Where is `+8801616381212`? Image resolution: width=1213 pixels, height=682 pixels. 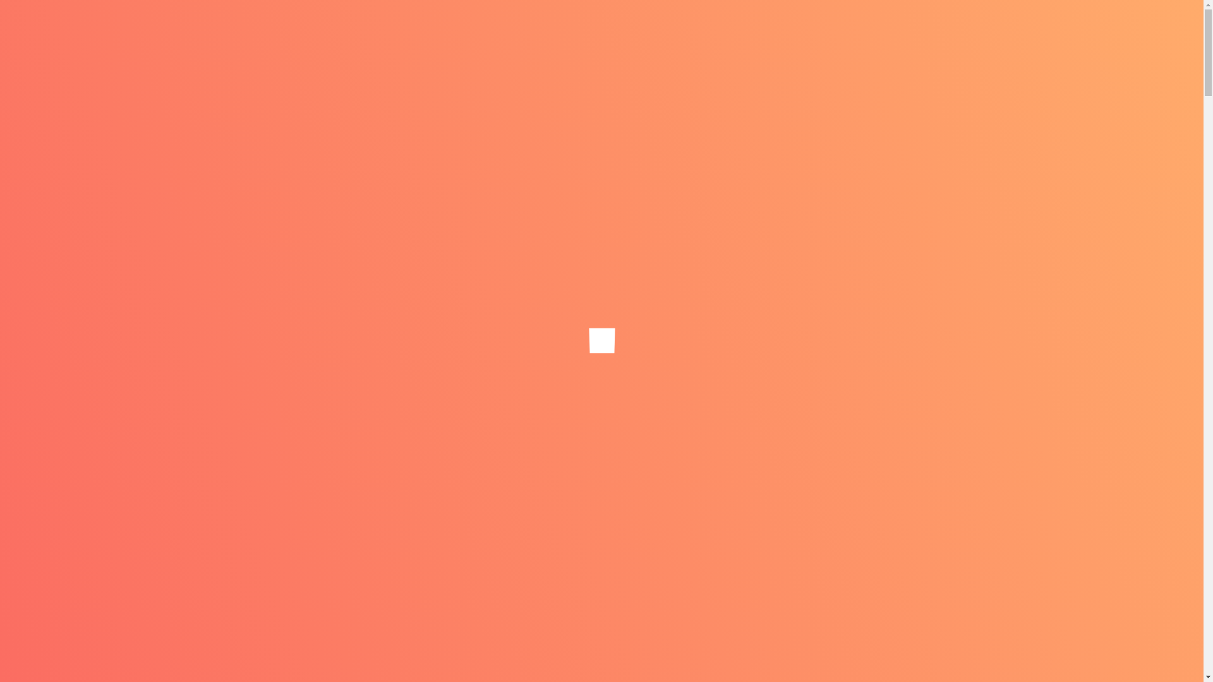
+8801616381212 is located at coordinates (874, 8).